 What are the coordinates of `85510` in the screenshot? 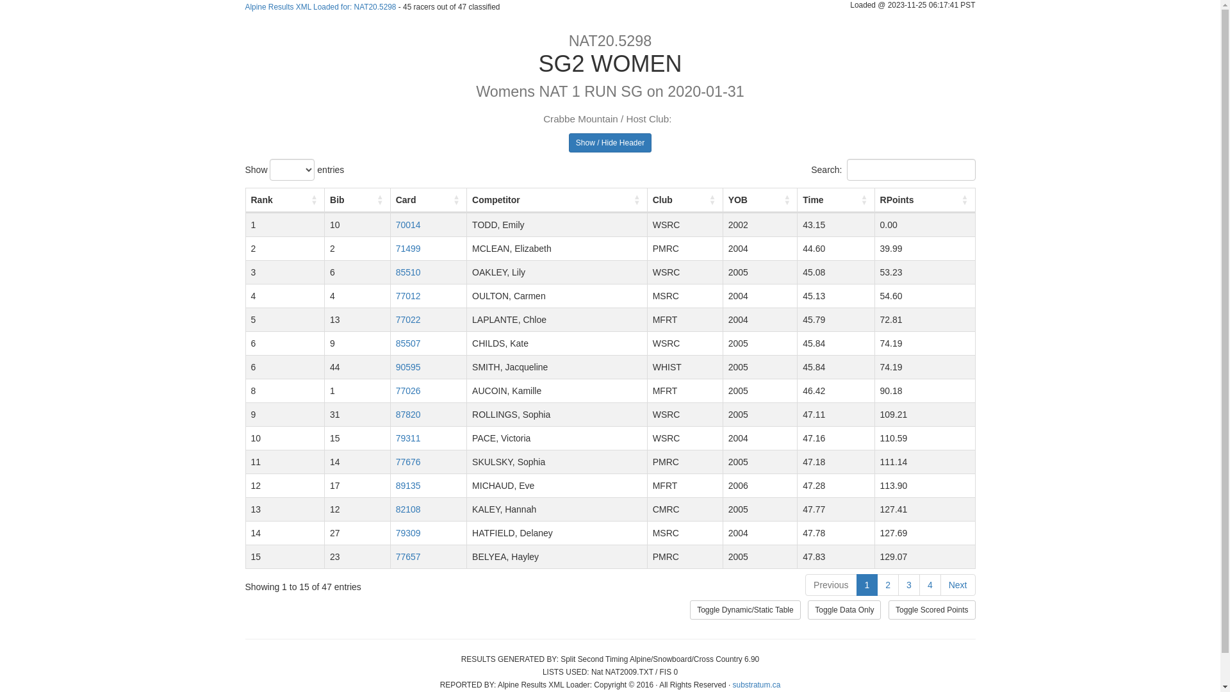 It's located at (409, 272).